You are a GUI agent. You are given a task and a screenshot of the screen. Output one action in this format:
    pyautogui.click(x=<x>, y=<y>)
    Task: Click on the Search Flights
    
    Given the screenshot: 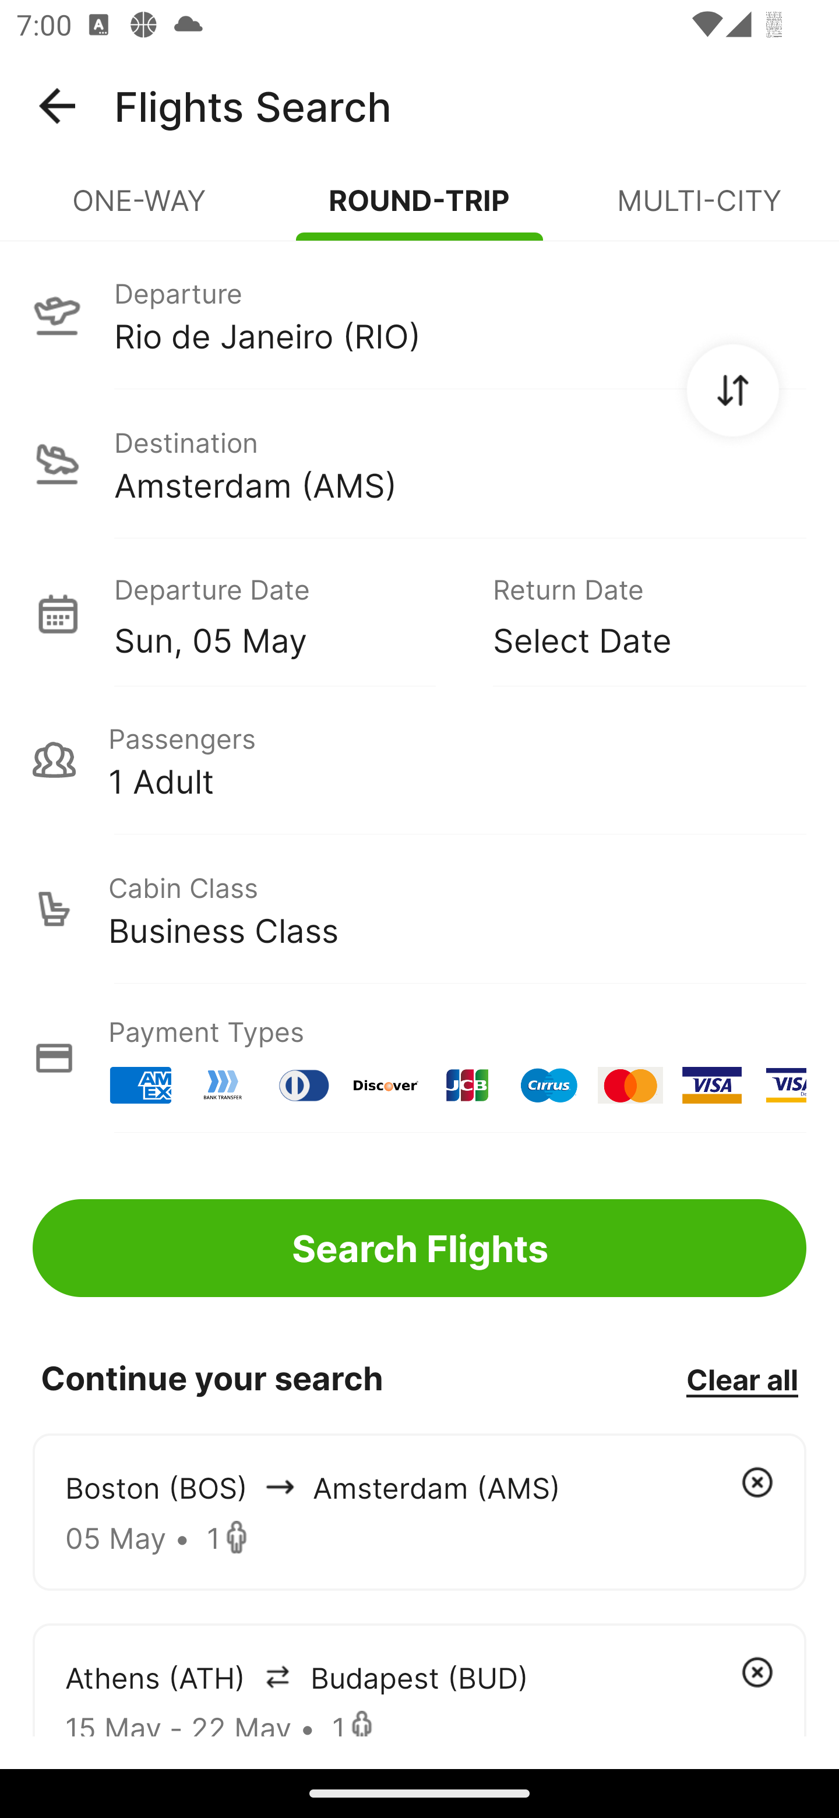 What is the action you would take?
    pyautogui.click(x=419, y=1248)
    